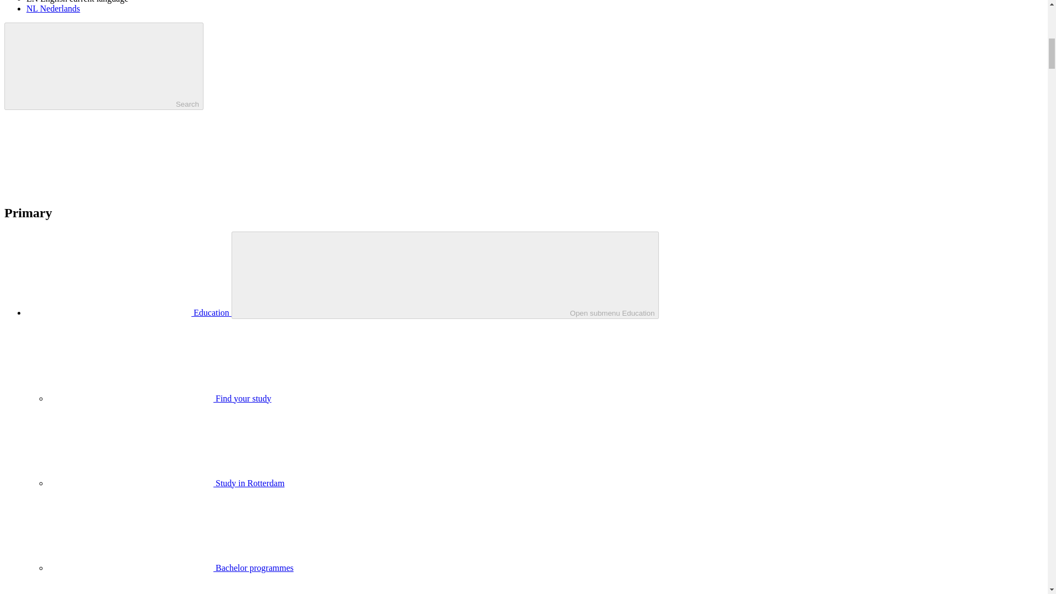 The height and width of the screenshot is (594, 1056). What do you see at coordinates (445, 275) in the screenshot?
I see `Open submenu Education` at bounding box center [445, 275].